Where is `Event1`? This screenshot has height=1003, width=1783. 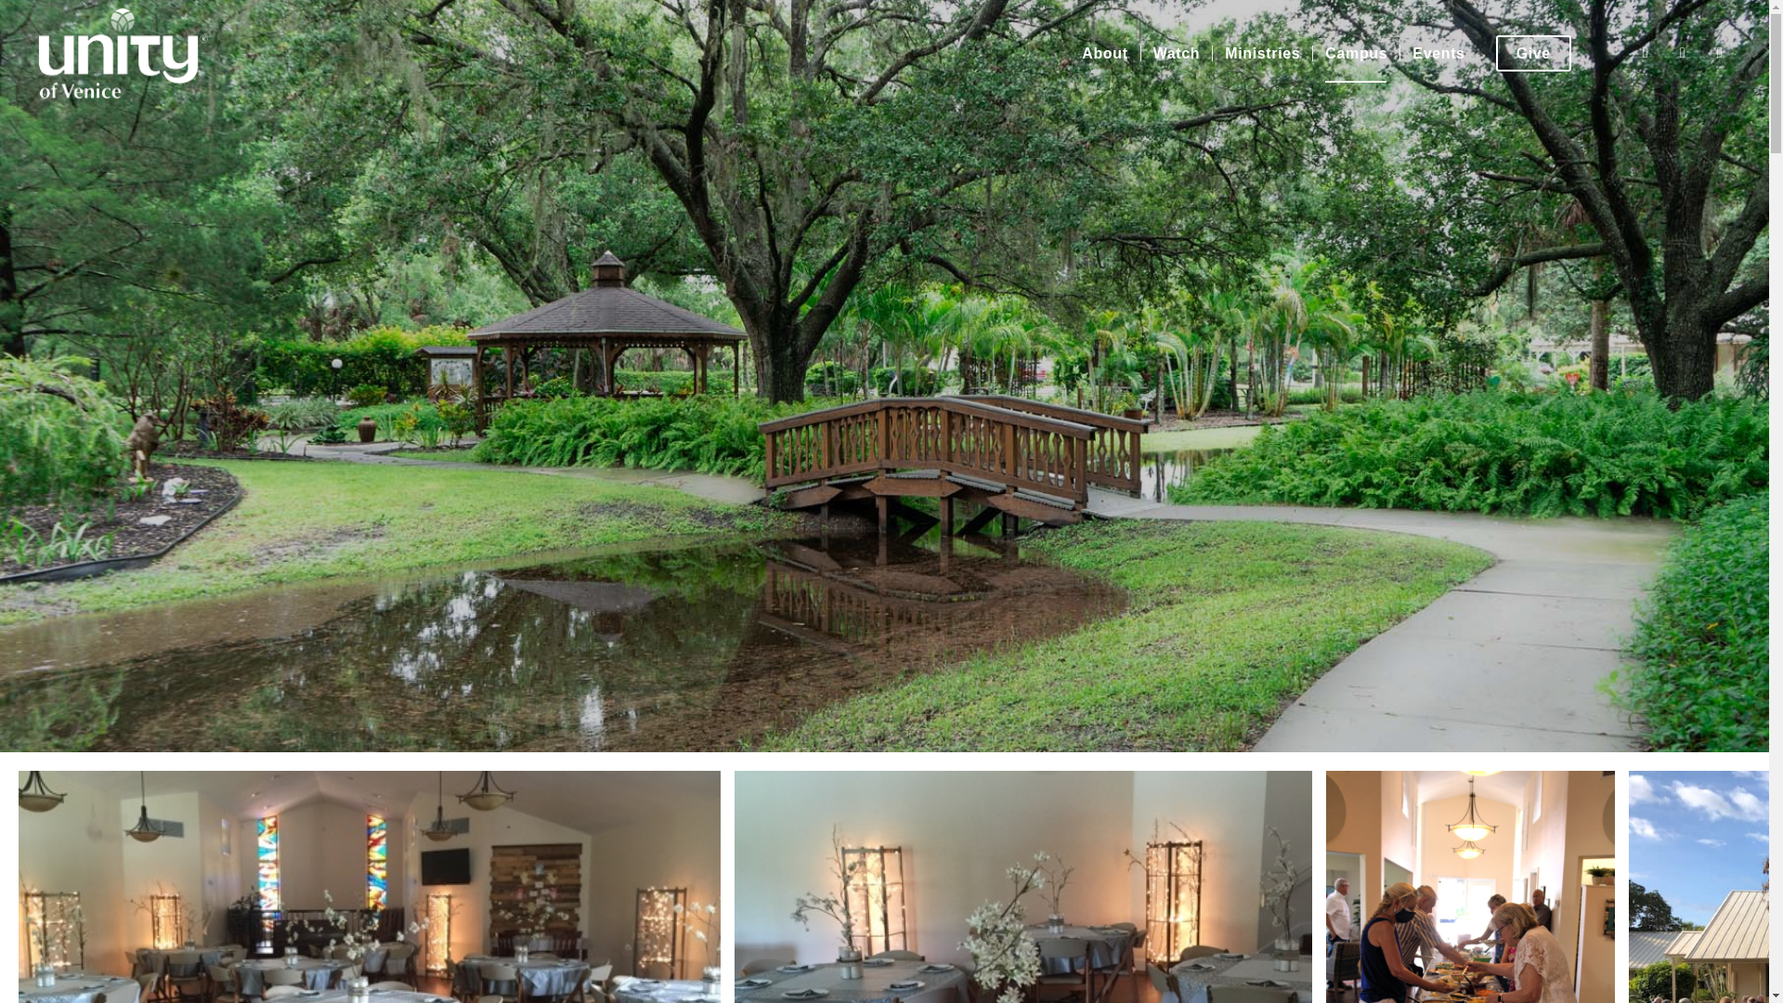 Event1 is located at coordinates (1023, 887).